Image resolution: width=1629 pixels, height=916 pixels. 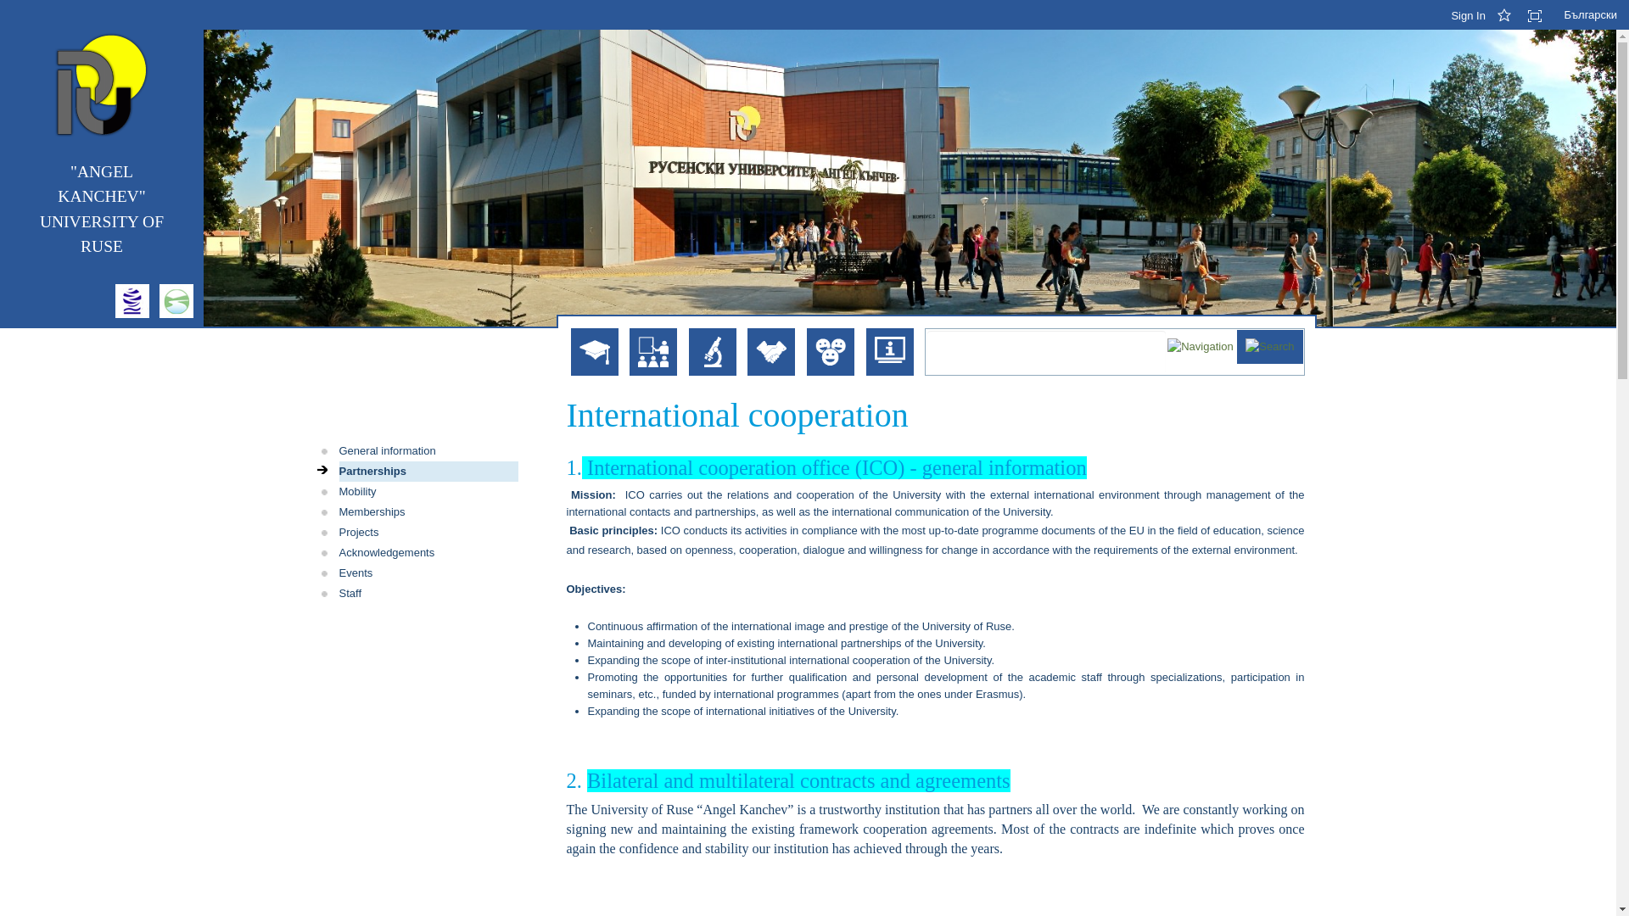 I want to click on Memberships, so click(x=428, y=511).